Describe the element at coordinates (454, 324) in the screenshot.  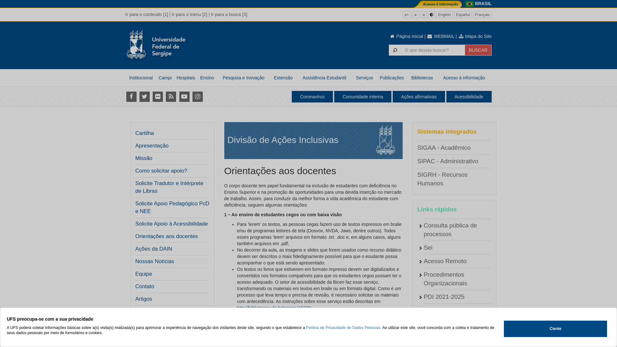
I see `Agenda do Vice-Reitor` at that location.